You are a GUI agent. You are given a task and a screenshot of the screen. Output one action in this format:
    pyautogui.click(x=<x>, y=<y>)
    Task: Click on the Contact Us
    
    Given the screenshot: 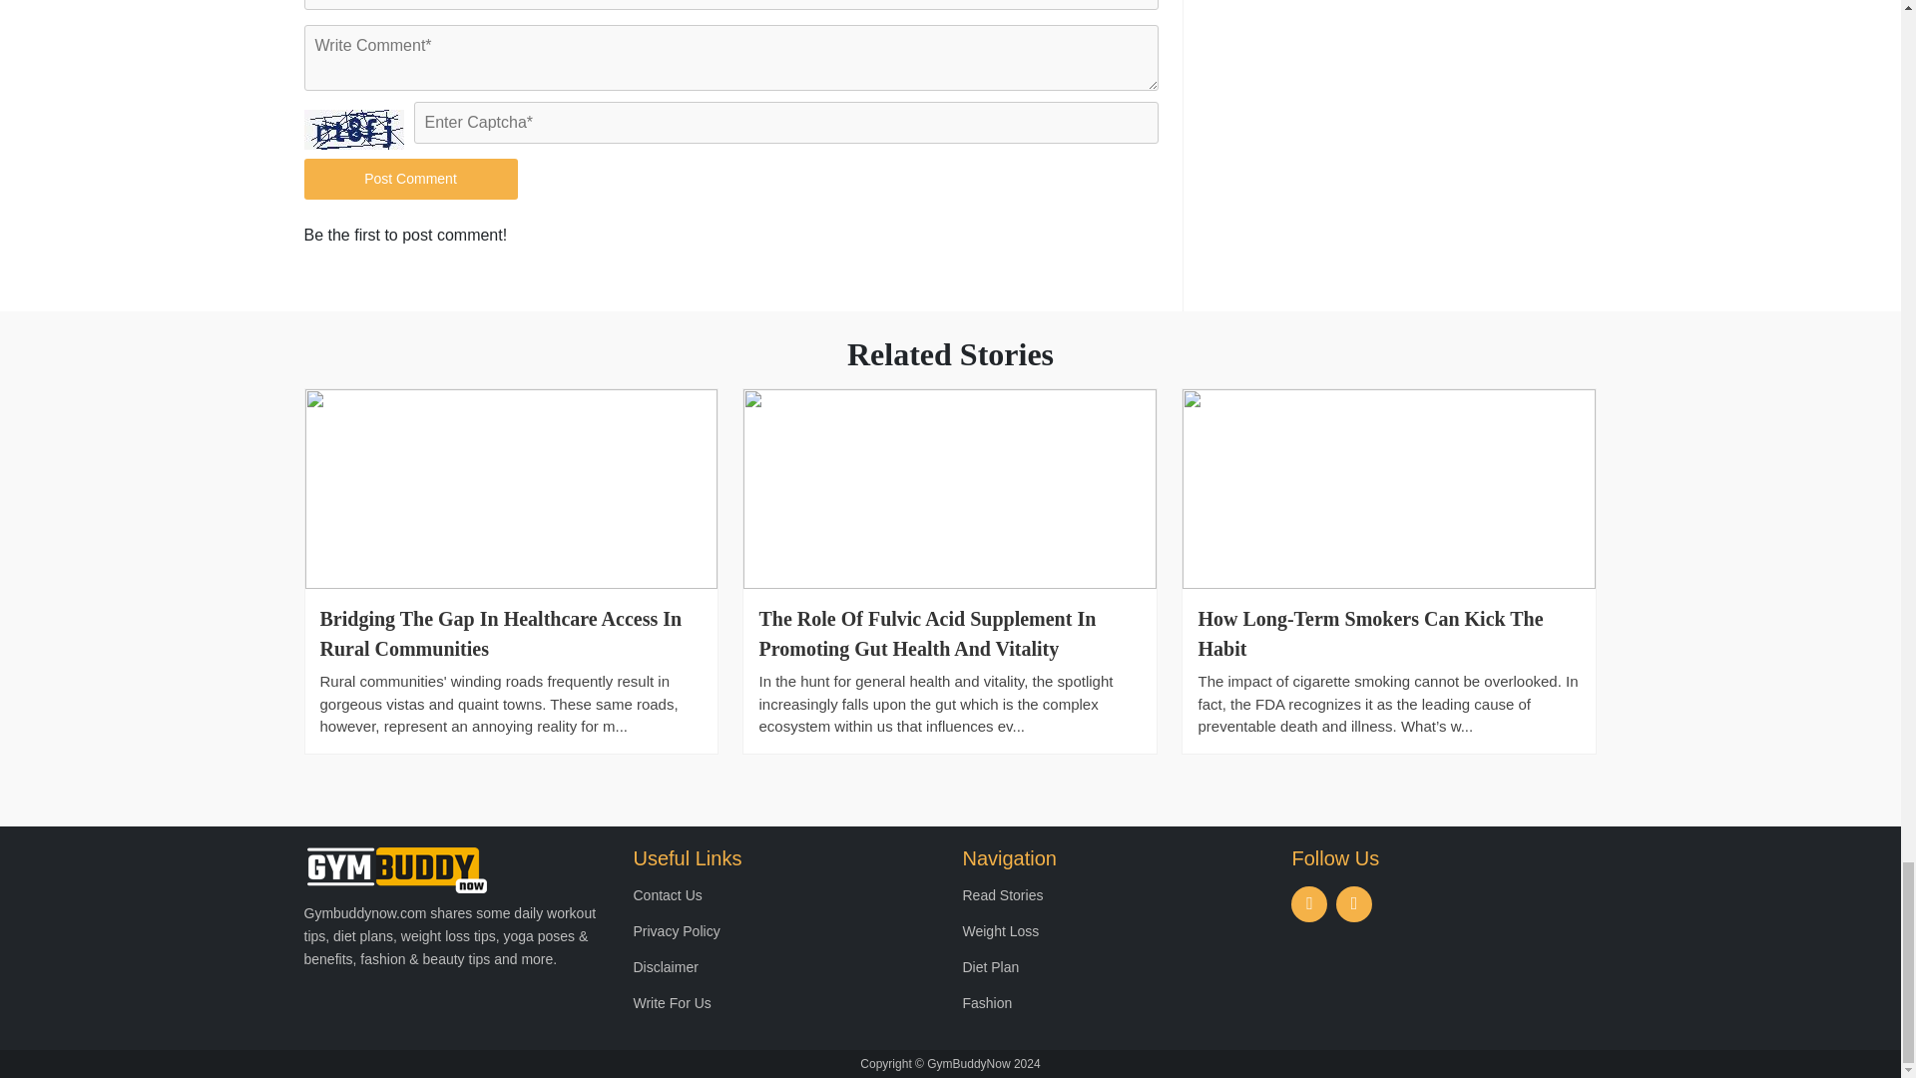 What is the action you would take?
    pyautogui.click(x=667, y=894)
    